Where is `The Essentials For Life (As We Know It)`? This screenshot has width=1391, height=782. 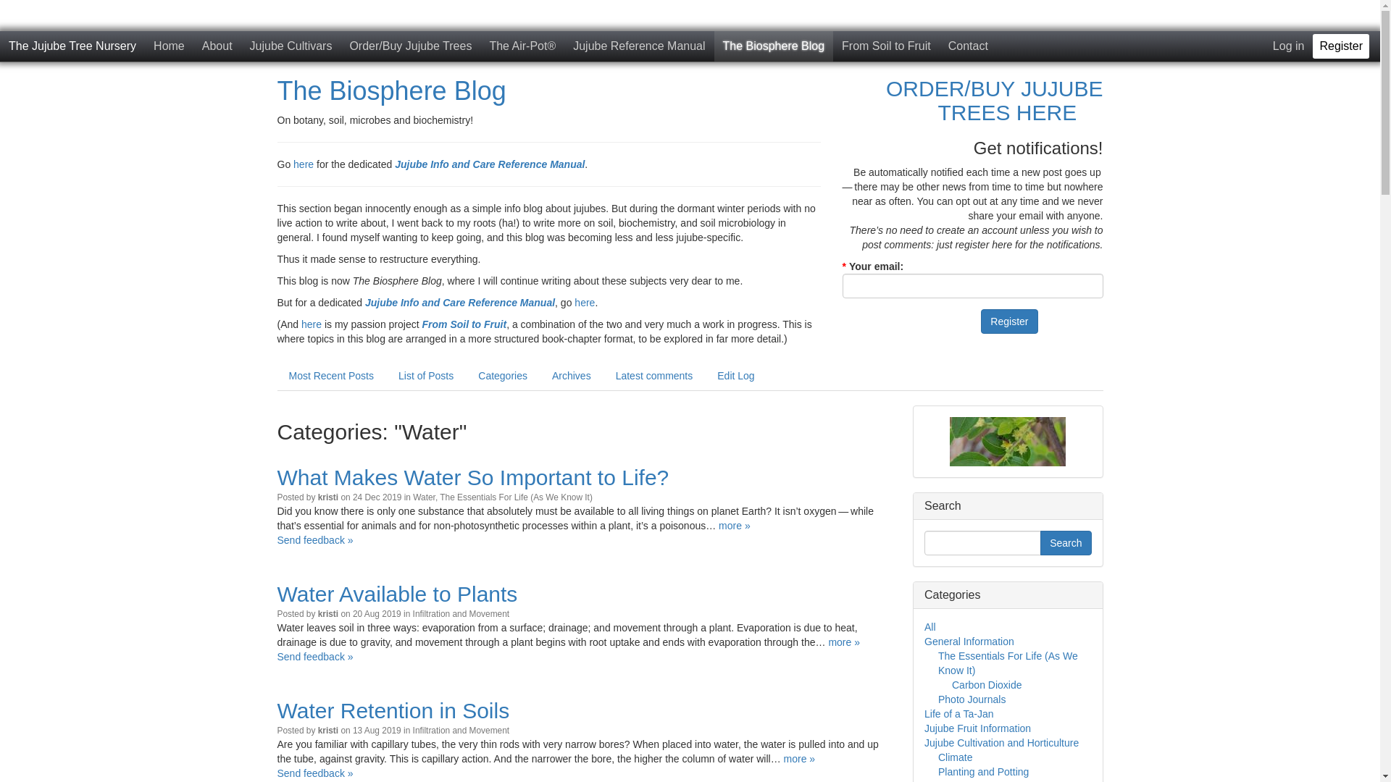 The Essentials For Life (As We Know It) is located at coordinates (516, 497).